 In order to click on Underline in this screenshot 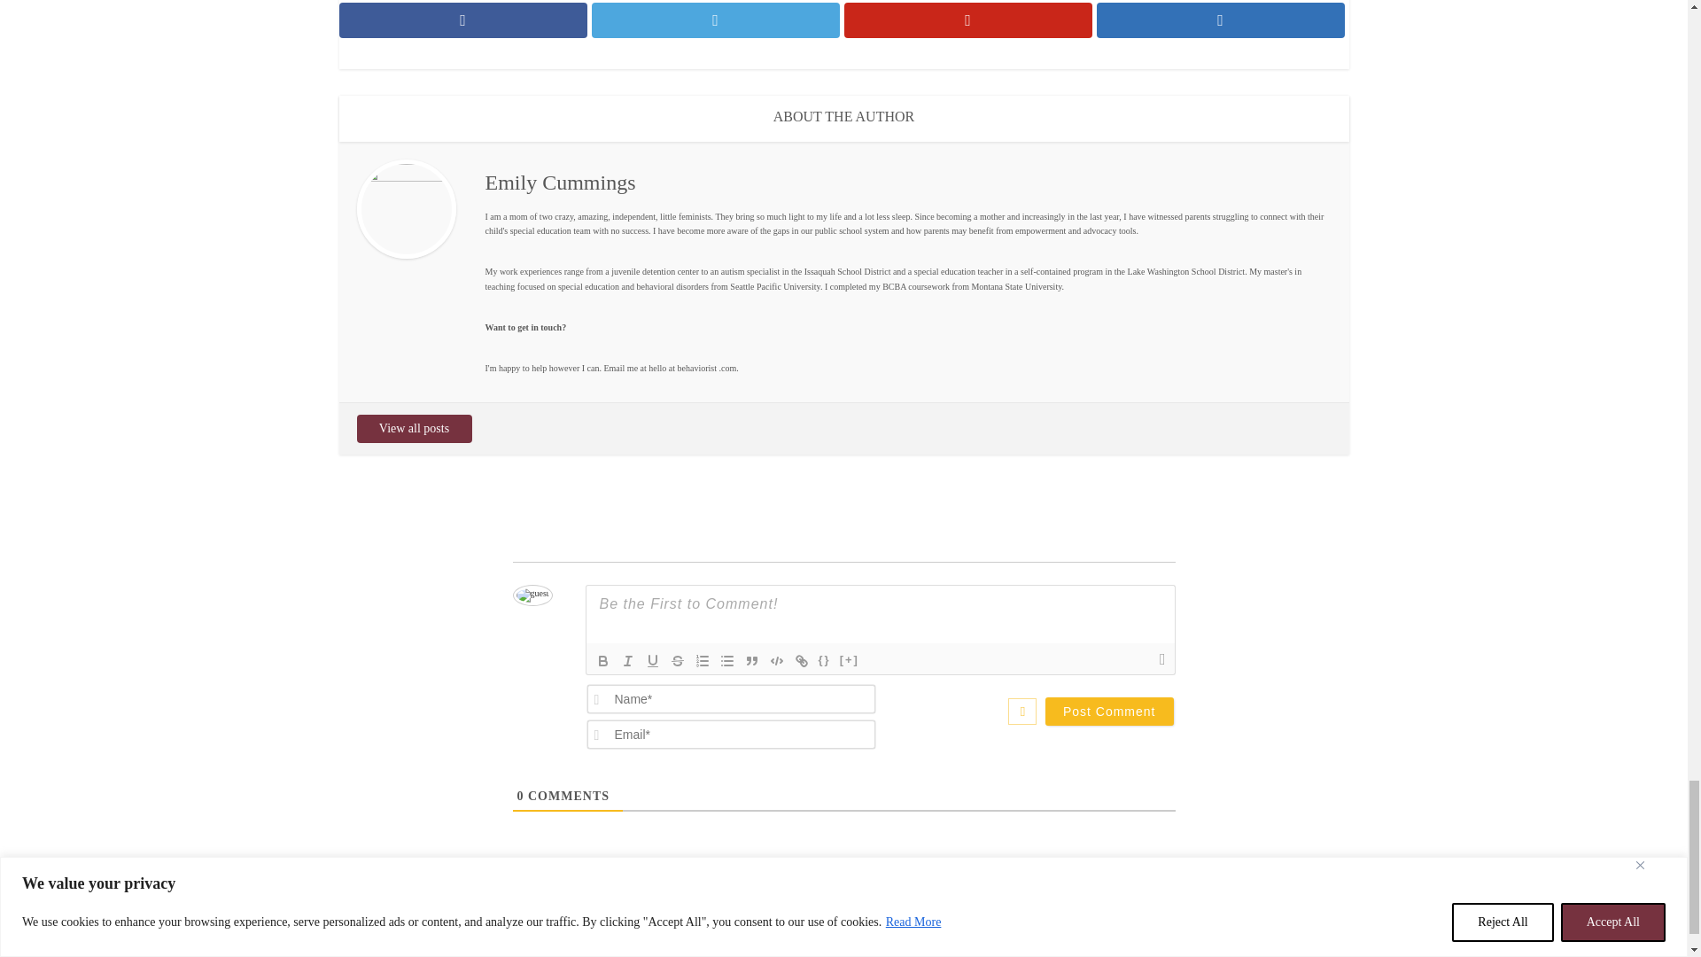, I will do `click(652, 661)`.